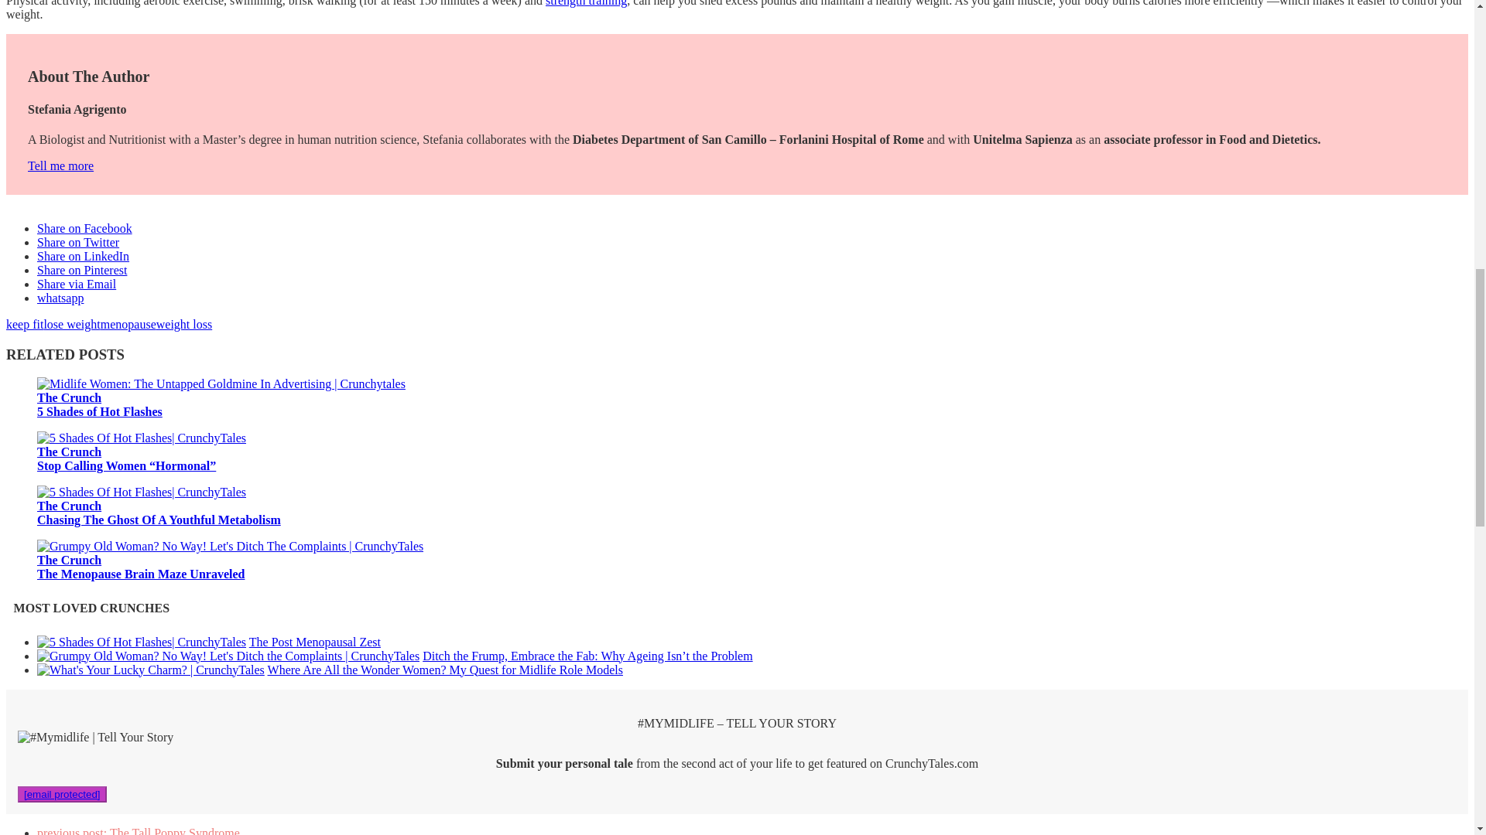  Describe the element at coordinates (84, 228) in the screenshot. I see `Share on Facebook` at that location.